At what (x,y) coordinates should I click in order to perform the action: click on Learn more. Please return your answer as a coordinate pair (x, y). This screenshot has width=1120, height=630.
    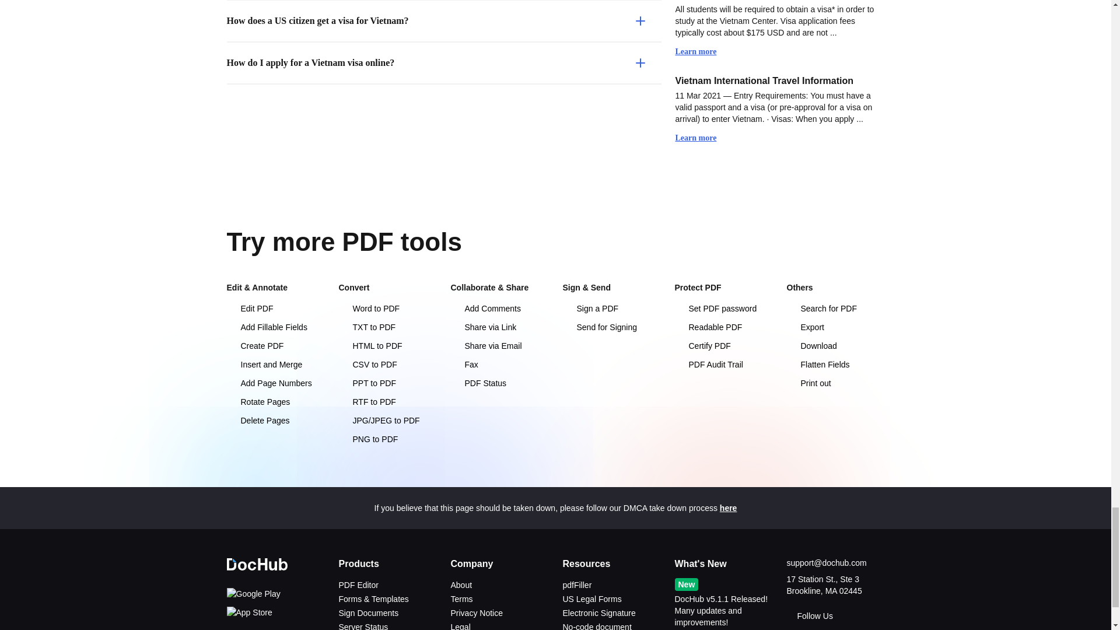
    Looking at the image, I should click on (701, 51).